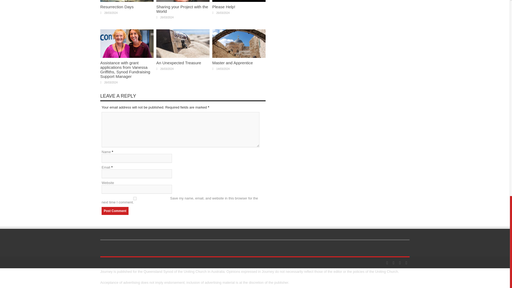 Image resolution: width=512 pixels, height=288 pixels. I want to click on Resurrection Days, so click(117, 7).